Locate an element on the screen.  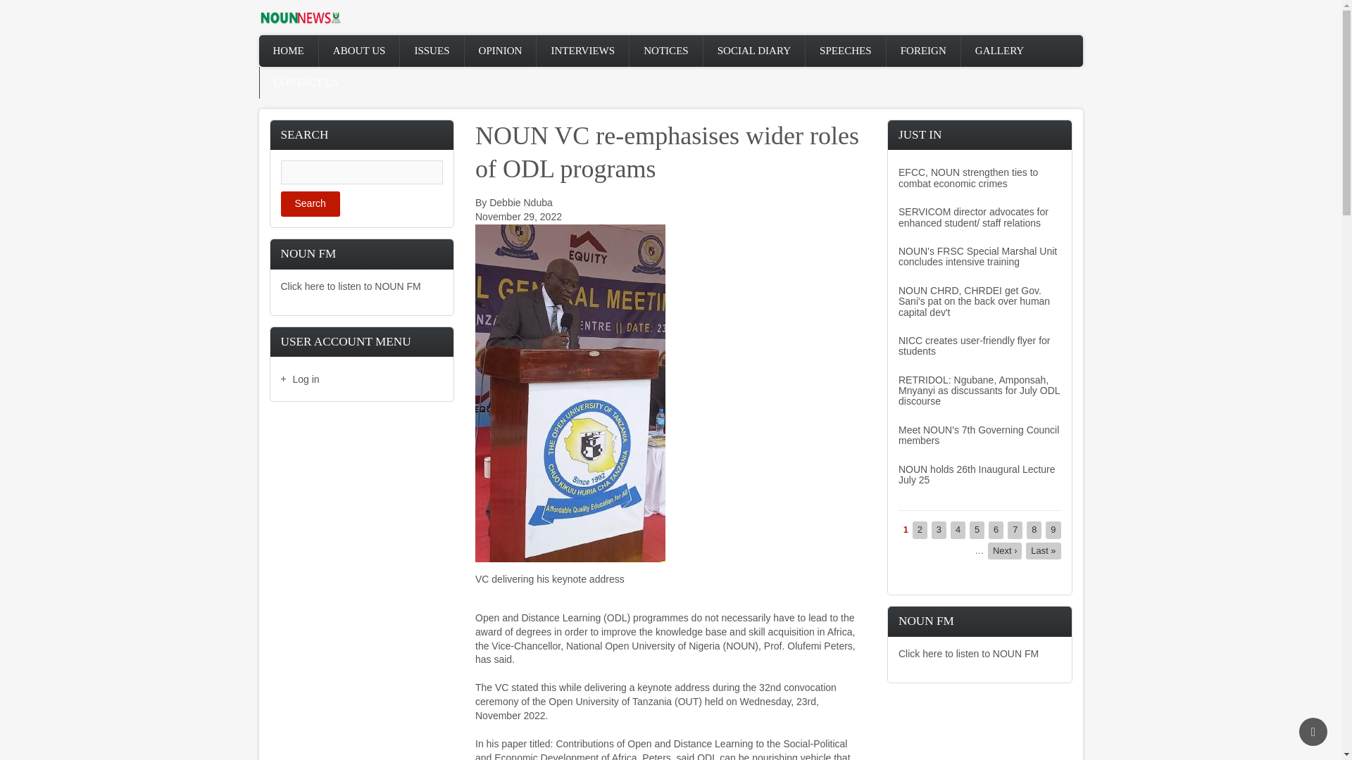
OPINION is located at coordinates (501, 51).